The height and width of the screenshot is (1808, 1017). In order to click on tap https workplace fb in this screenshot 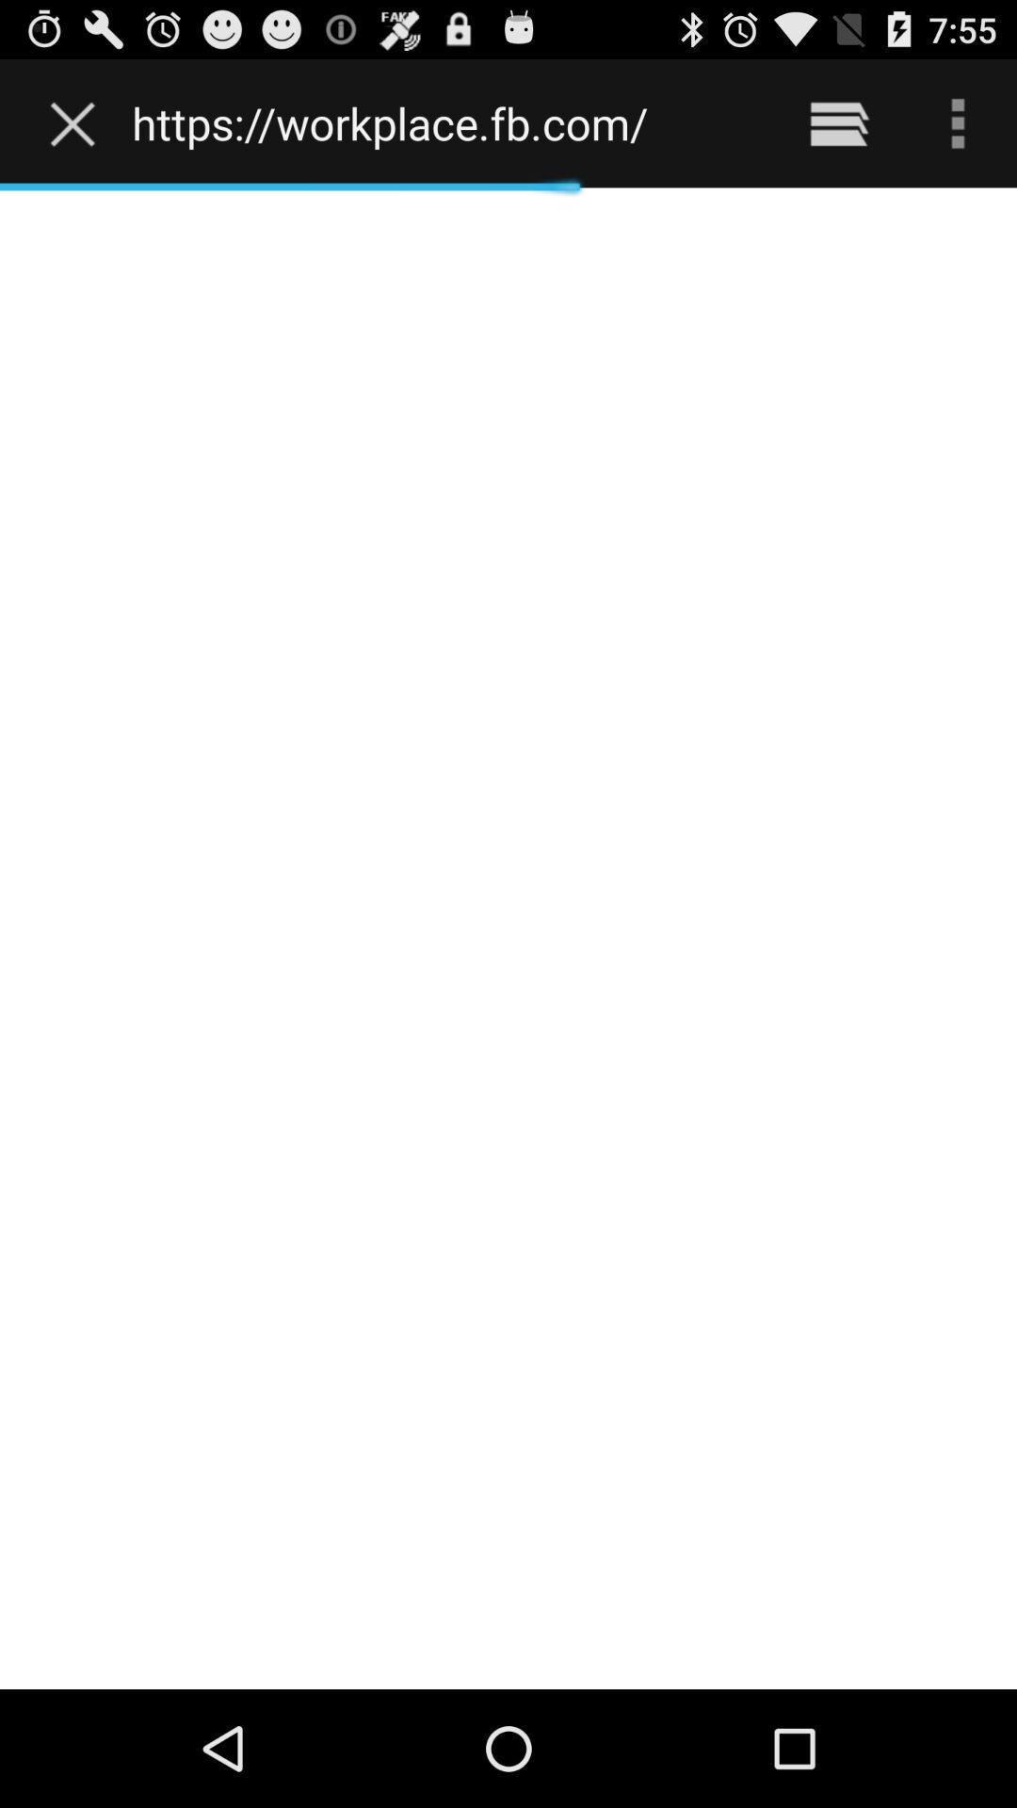, I will do `click(444, 122)`.